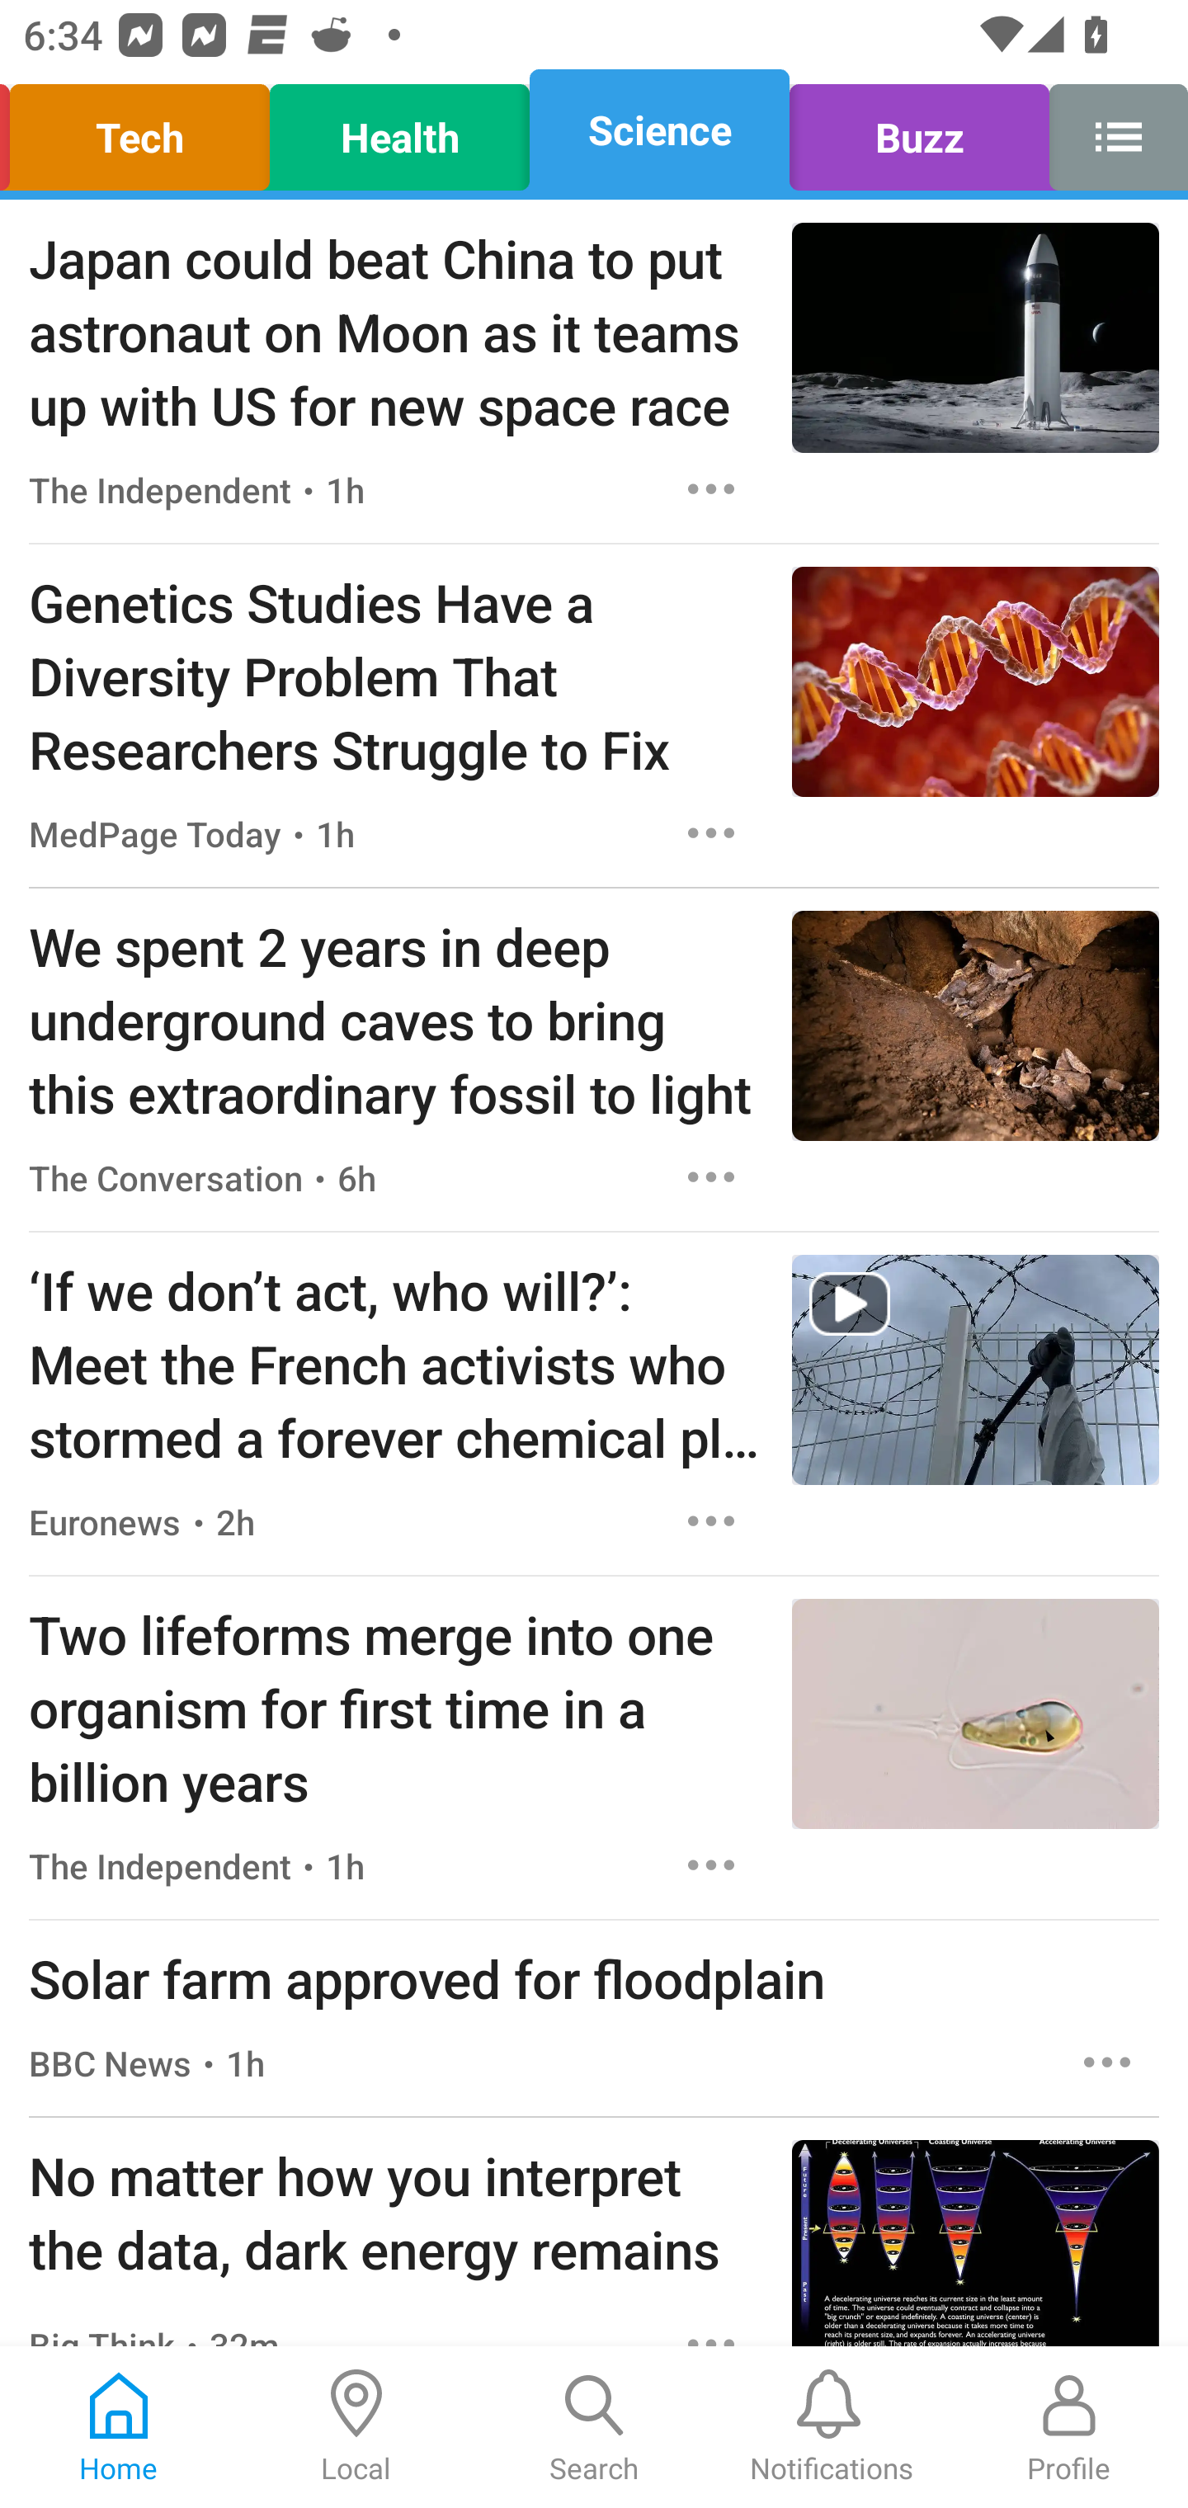  What do you see at coordinates (711, 1520) in the screenshot?
I see `Options` at bounding box center [711, 1520].